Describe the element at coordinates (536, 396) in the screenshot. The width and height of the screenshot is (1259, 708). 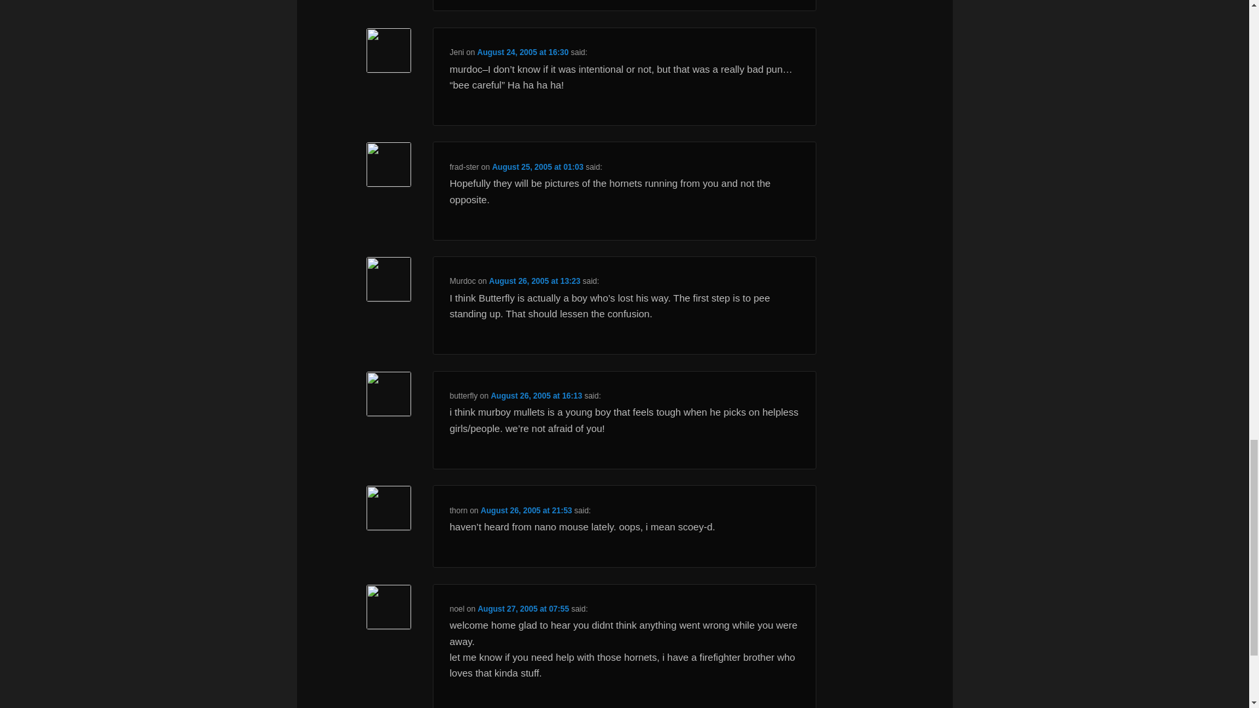
I see `August 26, 2005 at 16:13` at that location.